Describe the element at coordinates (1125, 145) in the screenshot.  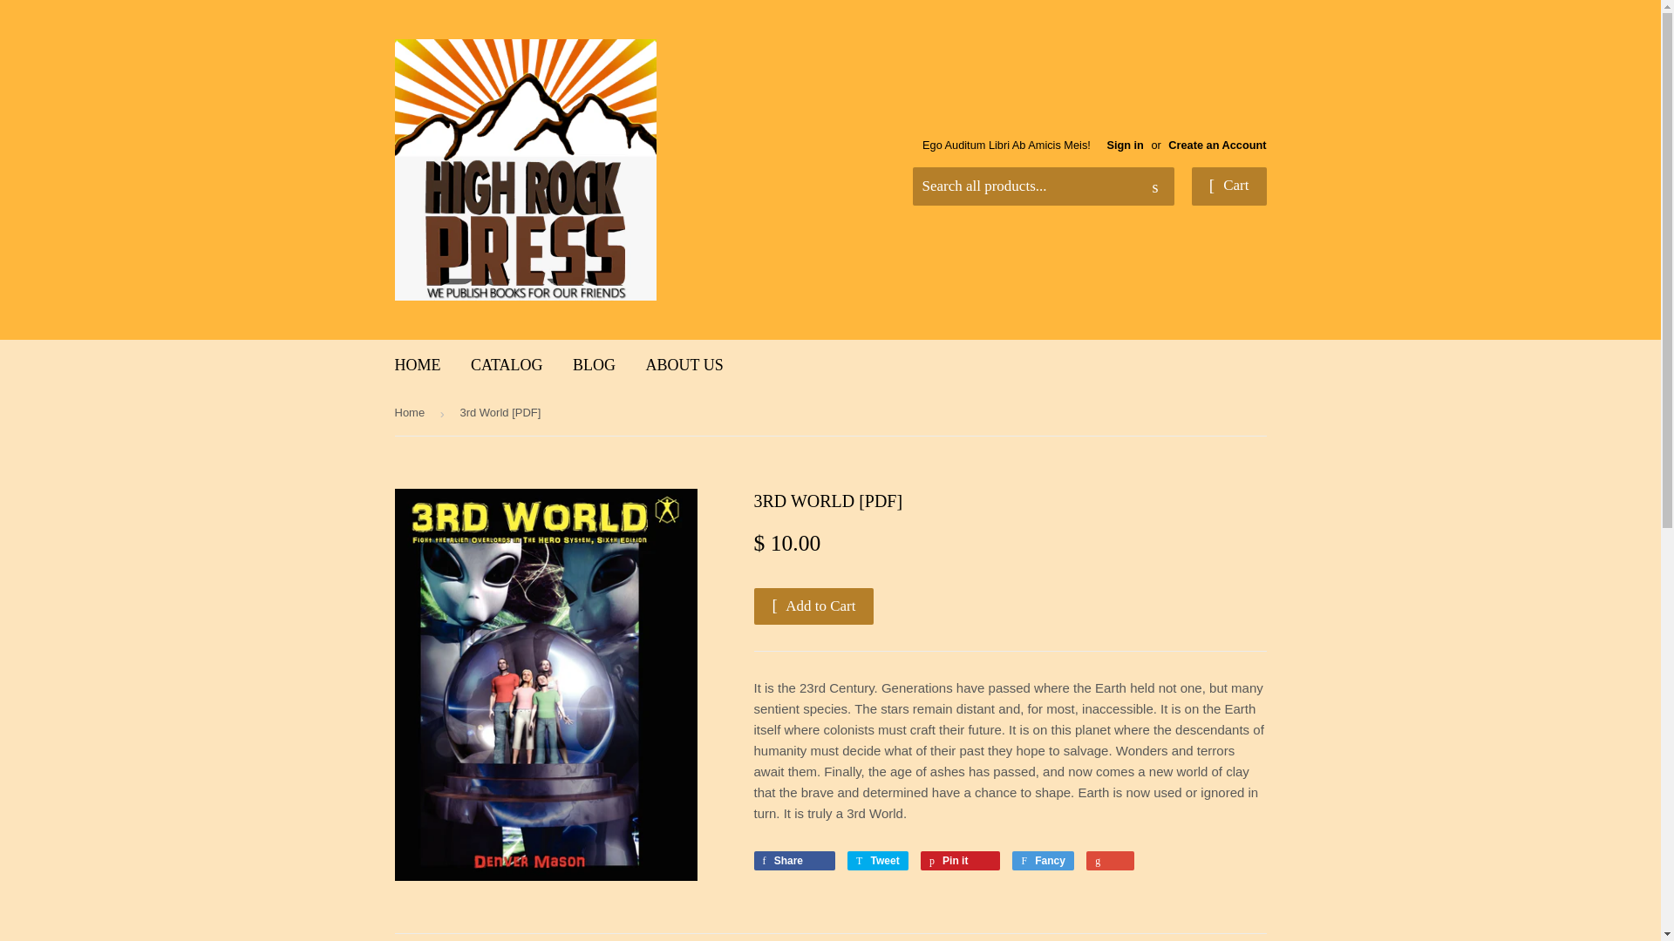
I see `Sign in` at that location.